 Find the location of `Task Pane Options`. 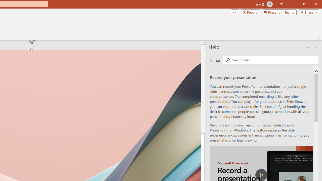

Task Pane Options is located at coordinates (308, 47).